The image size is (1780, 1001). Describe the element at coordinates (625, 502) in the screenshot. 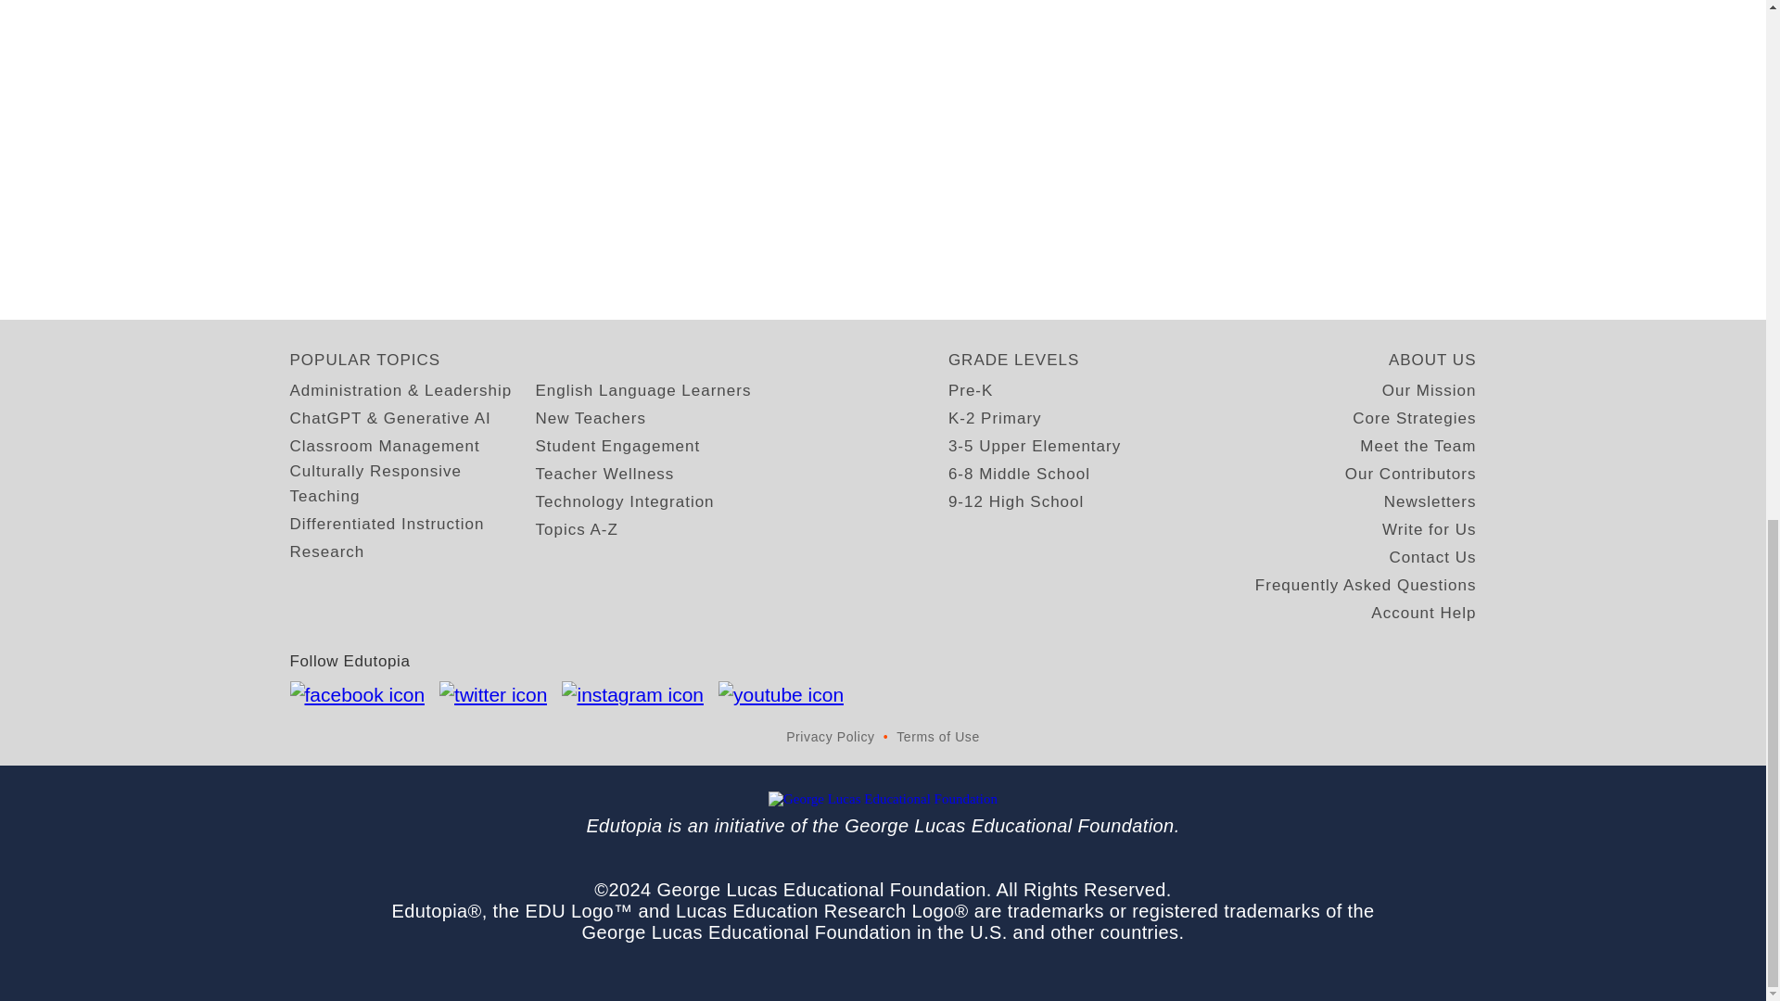

I see `Technology Integration` at that location.